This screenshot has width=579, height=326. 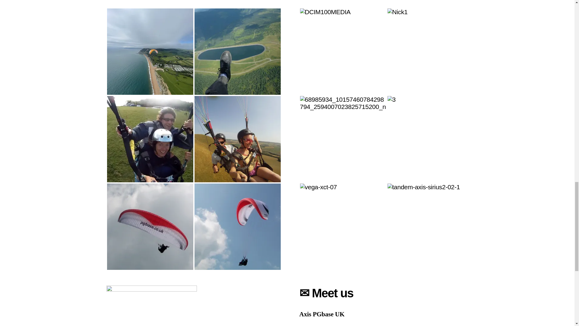 I want to click on P10206501, so click(x=237, y=52).